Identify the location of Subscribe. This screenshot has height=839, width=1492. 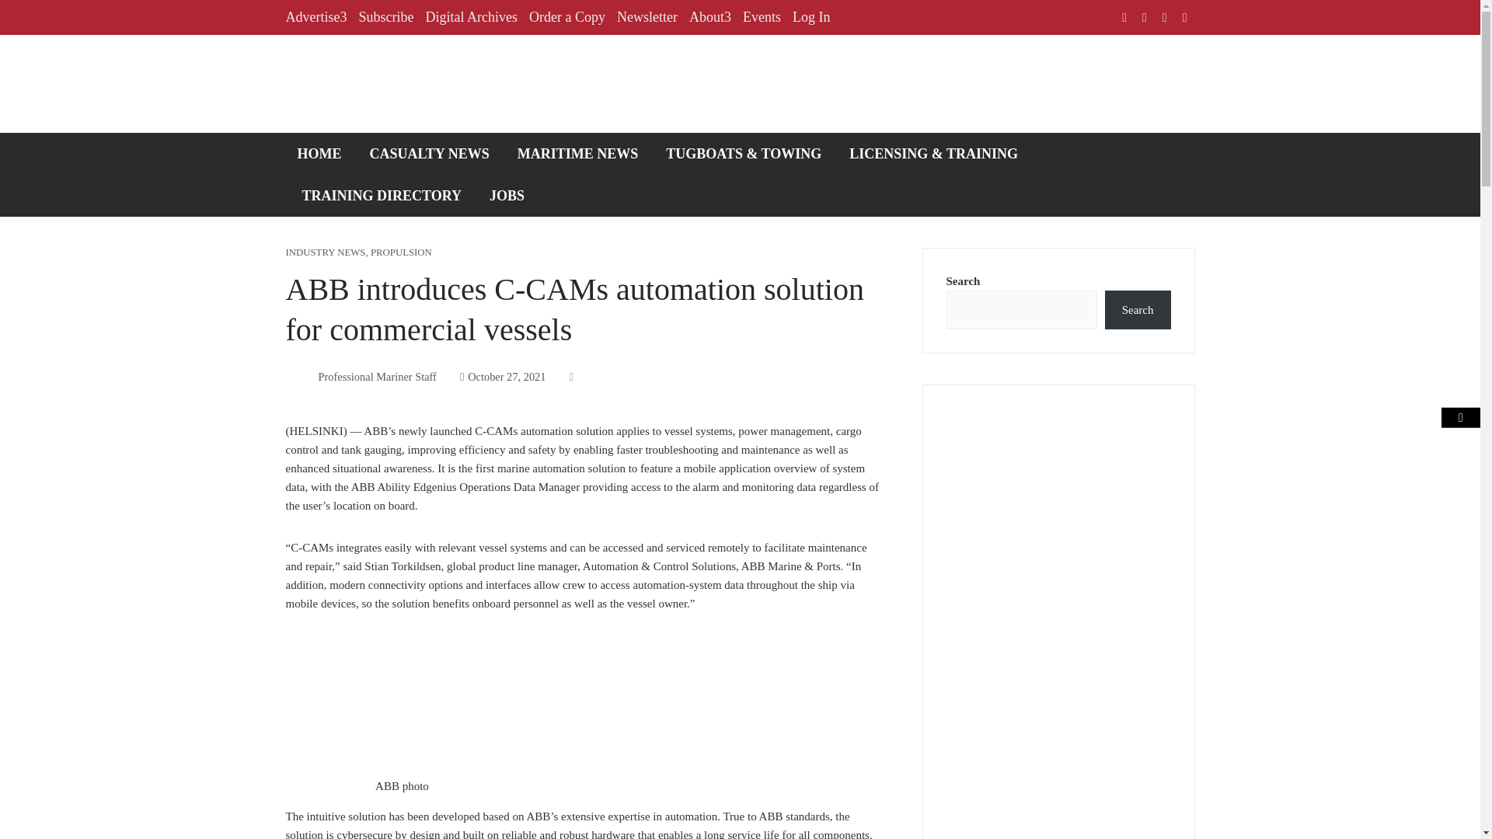
(385, 17).